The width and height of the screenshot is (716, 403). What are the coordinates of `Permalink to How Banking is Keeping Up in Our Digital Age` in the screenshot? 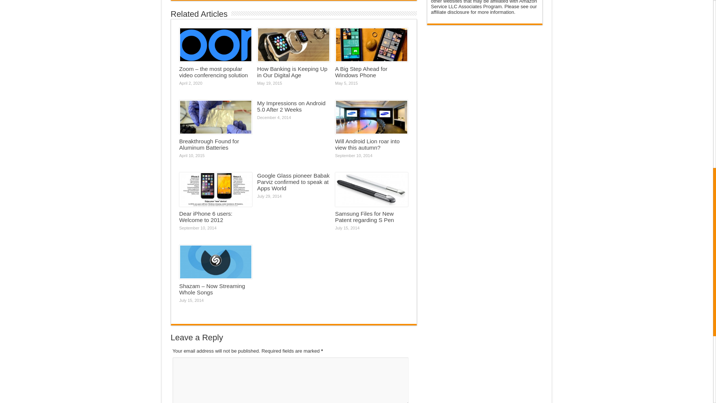 It's located at (293, 45).